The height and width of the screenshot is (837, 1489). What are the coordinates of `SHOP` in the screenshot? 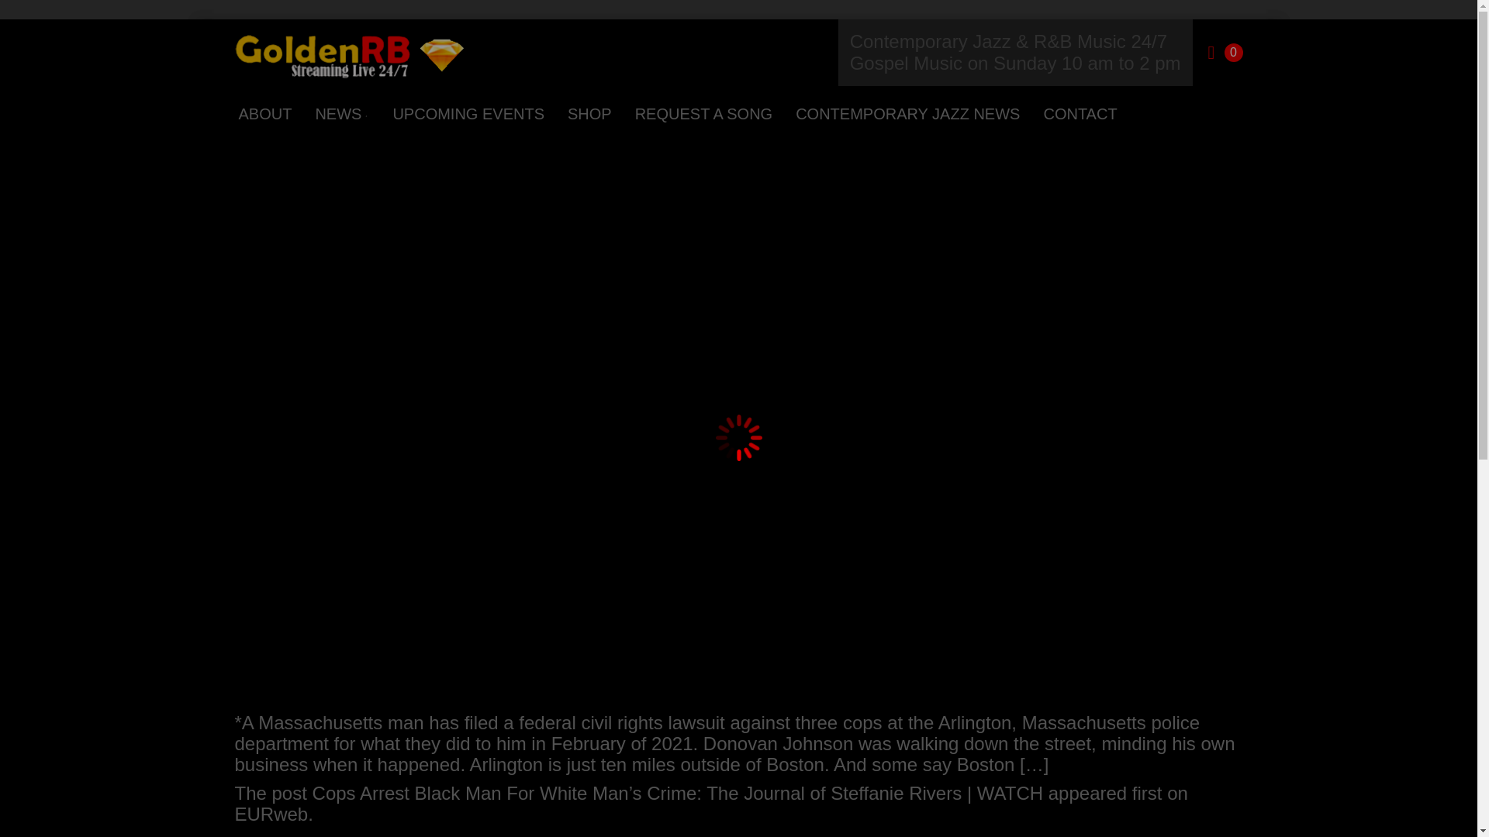 It's located at (589, 113).